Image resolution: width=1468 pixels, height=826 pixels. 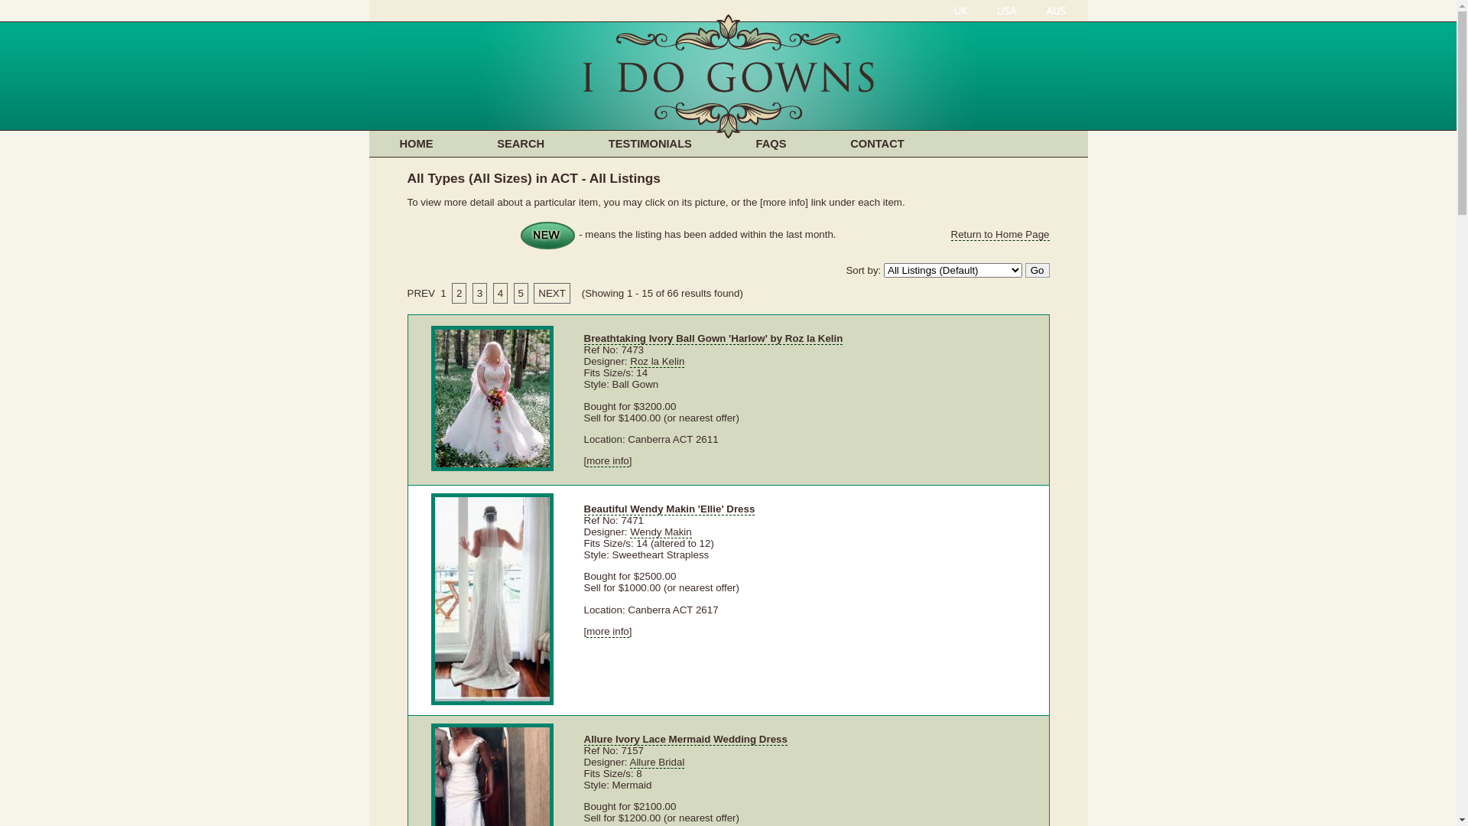 What do you see at coordinates (552, 294) in the screenshot?
I see `NEXT` at bounding box center [552, 294].